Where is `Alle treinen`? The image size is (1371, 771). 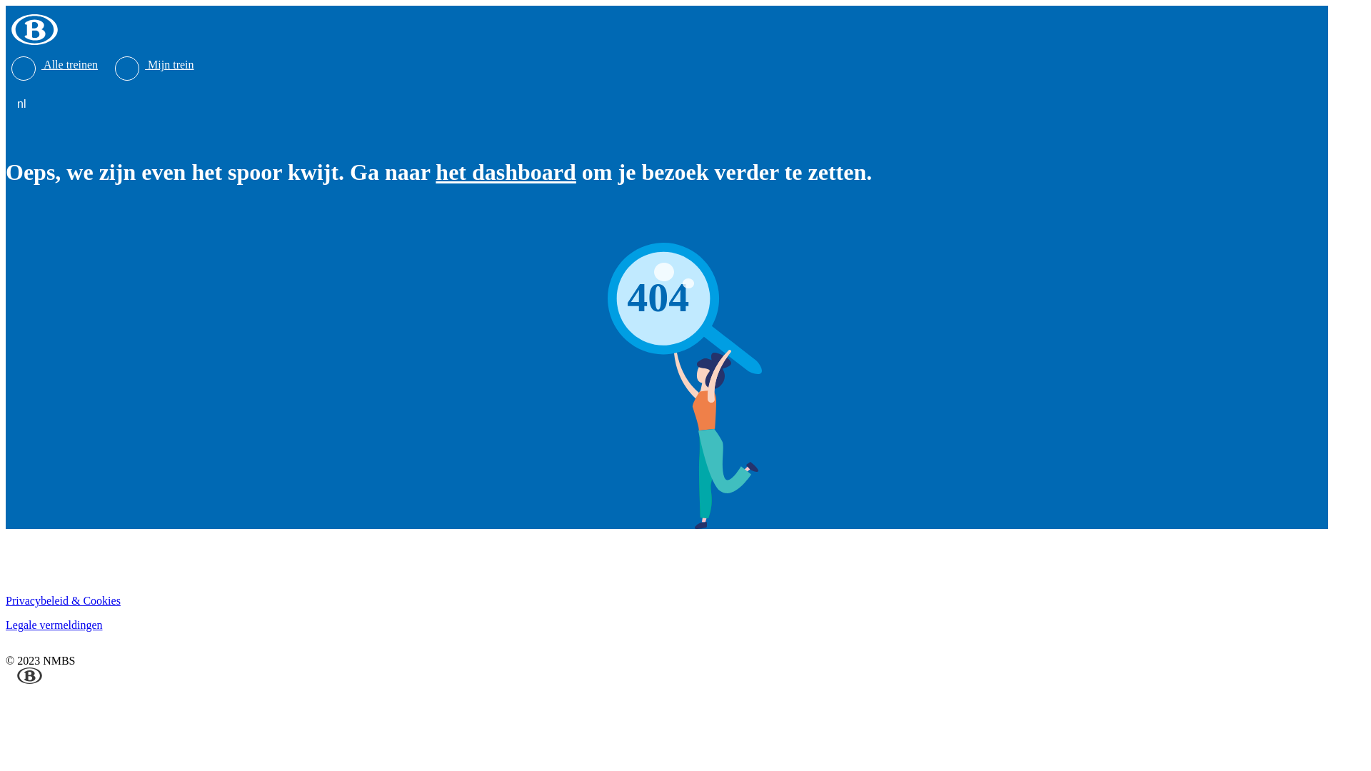
Alle treinen is located at coordinates (54, 64).